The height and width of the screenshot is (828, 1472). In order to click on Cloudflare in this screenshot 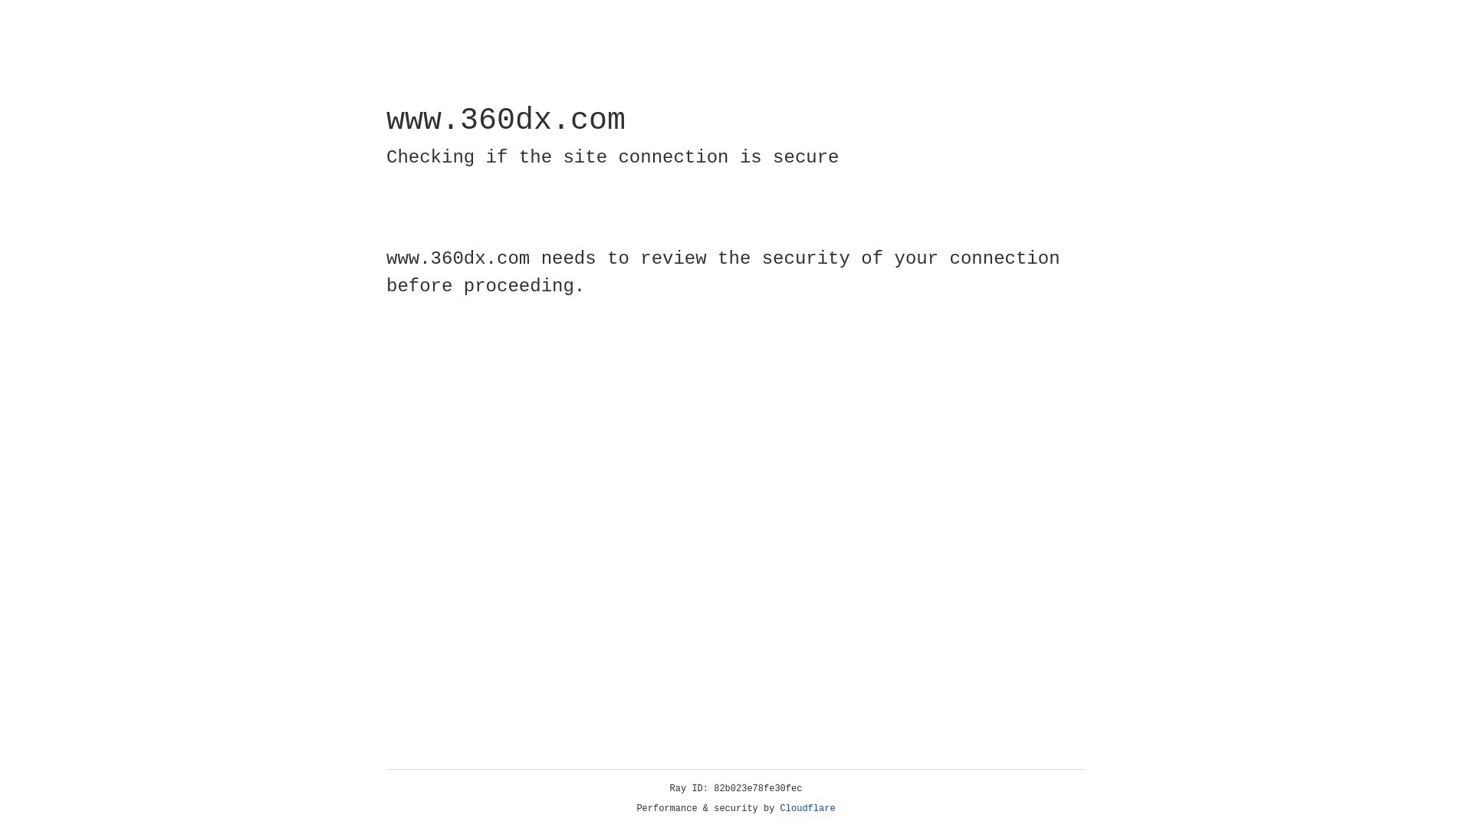, I will do `click(808, 809)`.